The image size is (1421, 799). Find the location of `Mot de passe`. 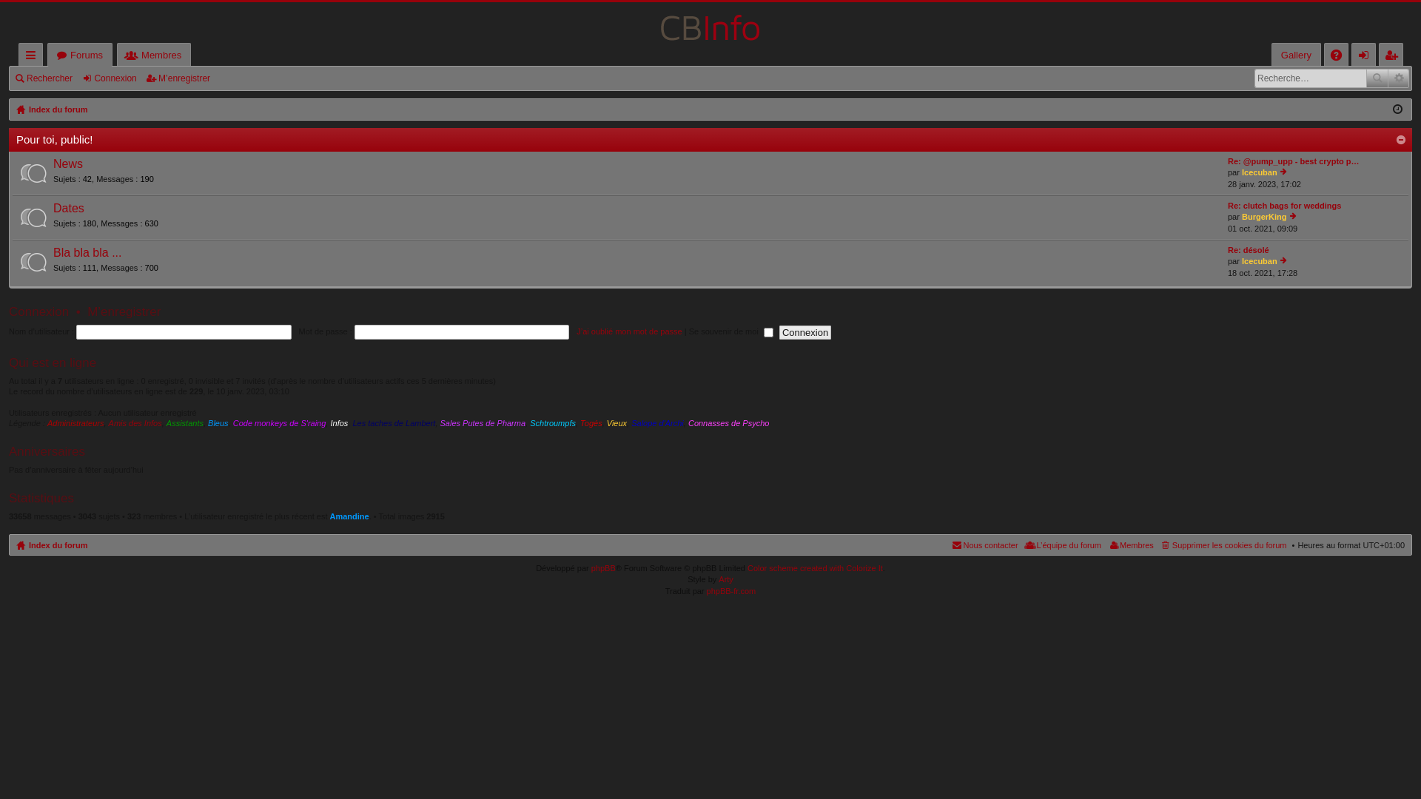

Mot de passe is located at coordinates (462, 332).